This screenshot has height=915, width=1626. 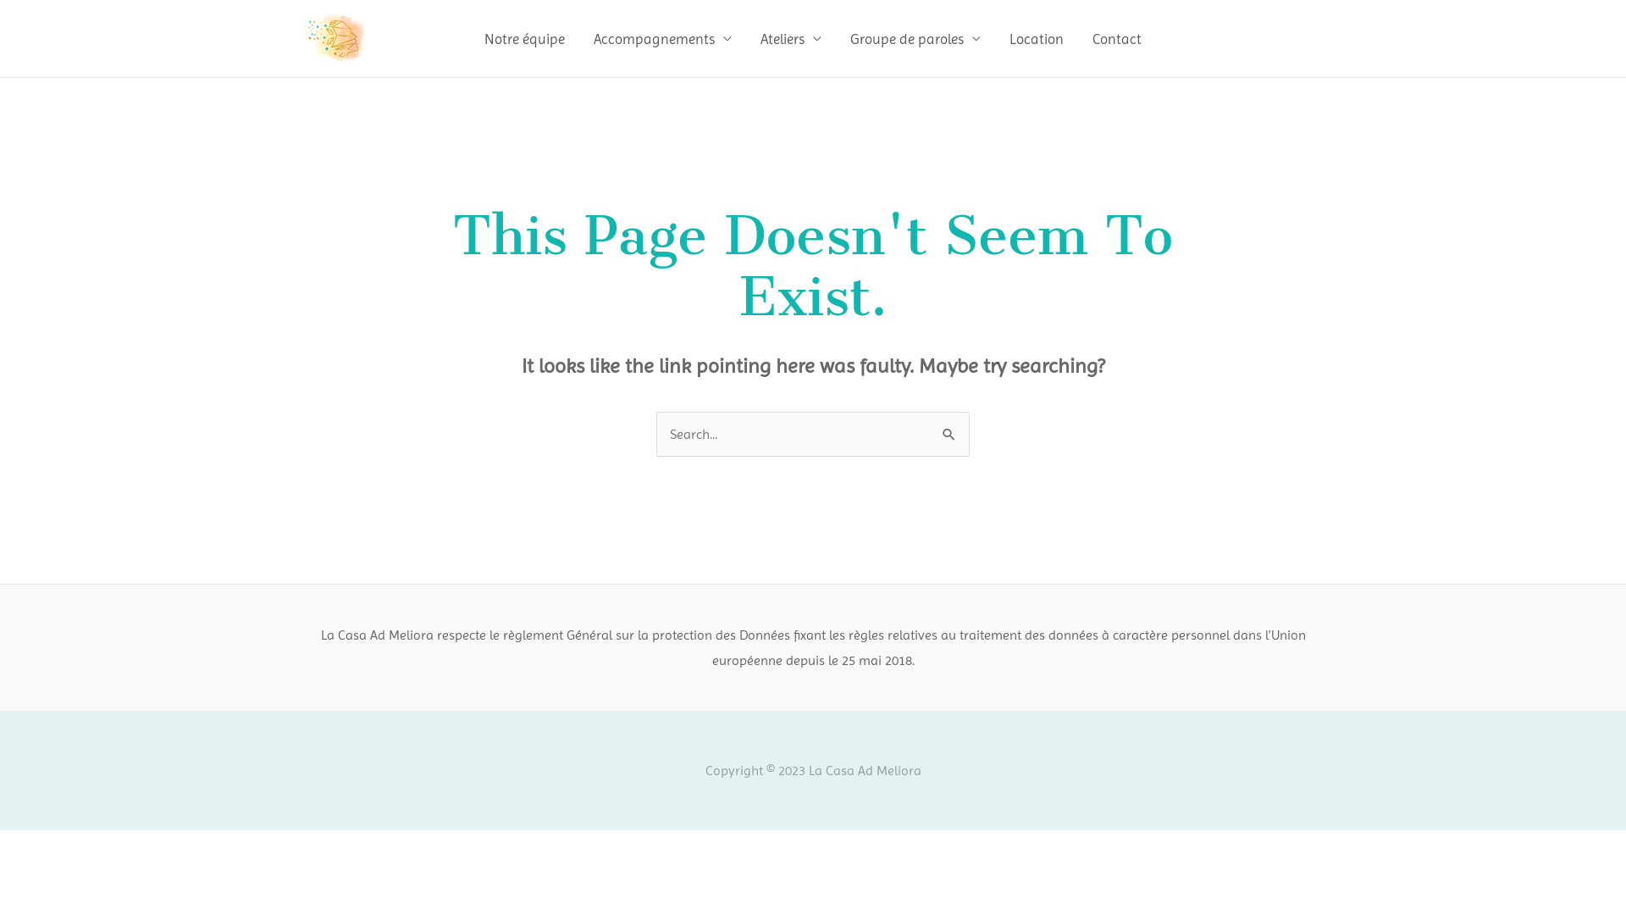 I want to click on Search, so click(x=950, y=430).